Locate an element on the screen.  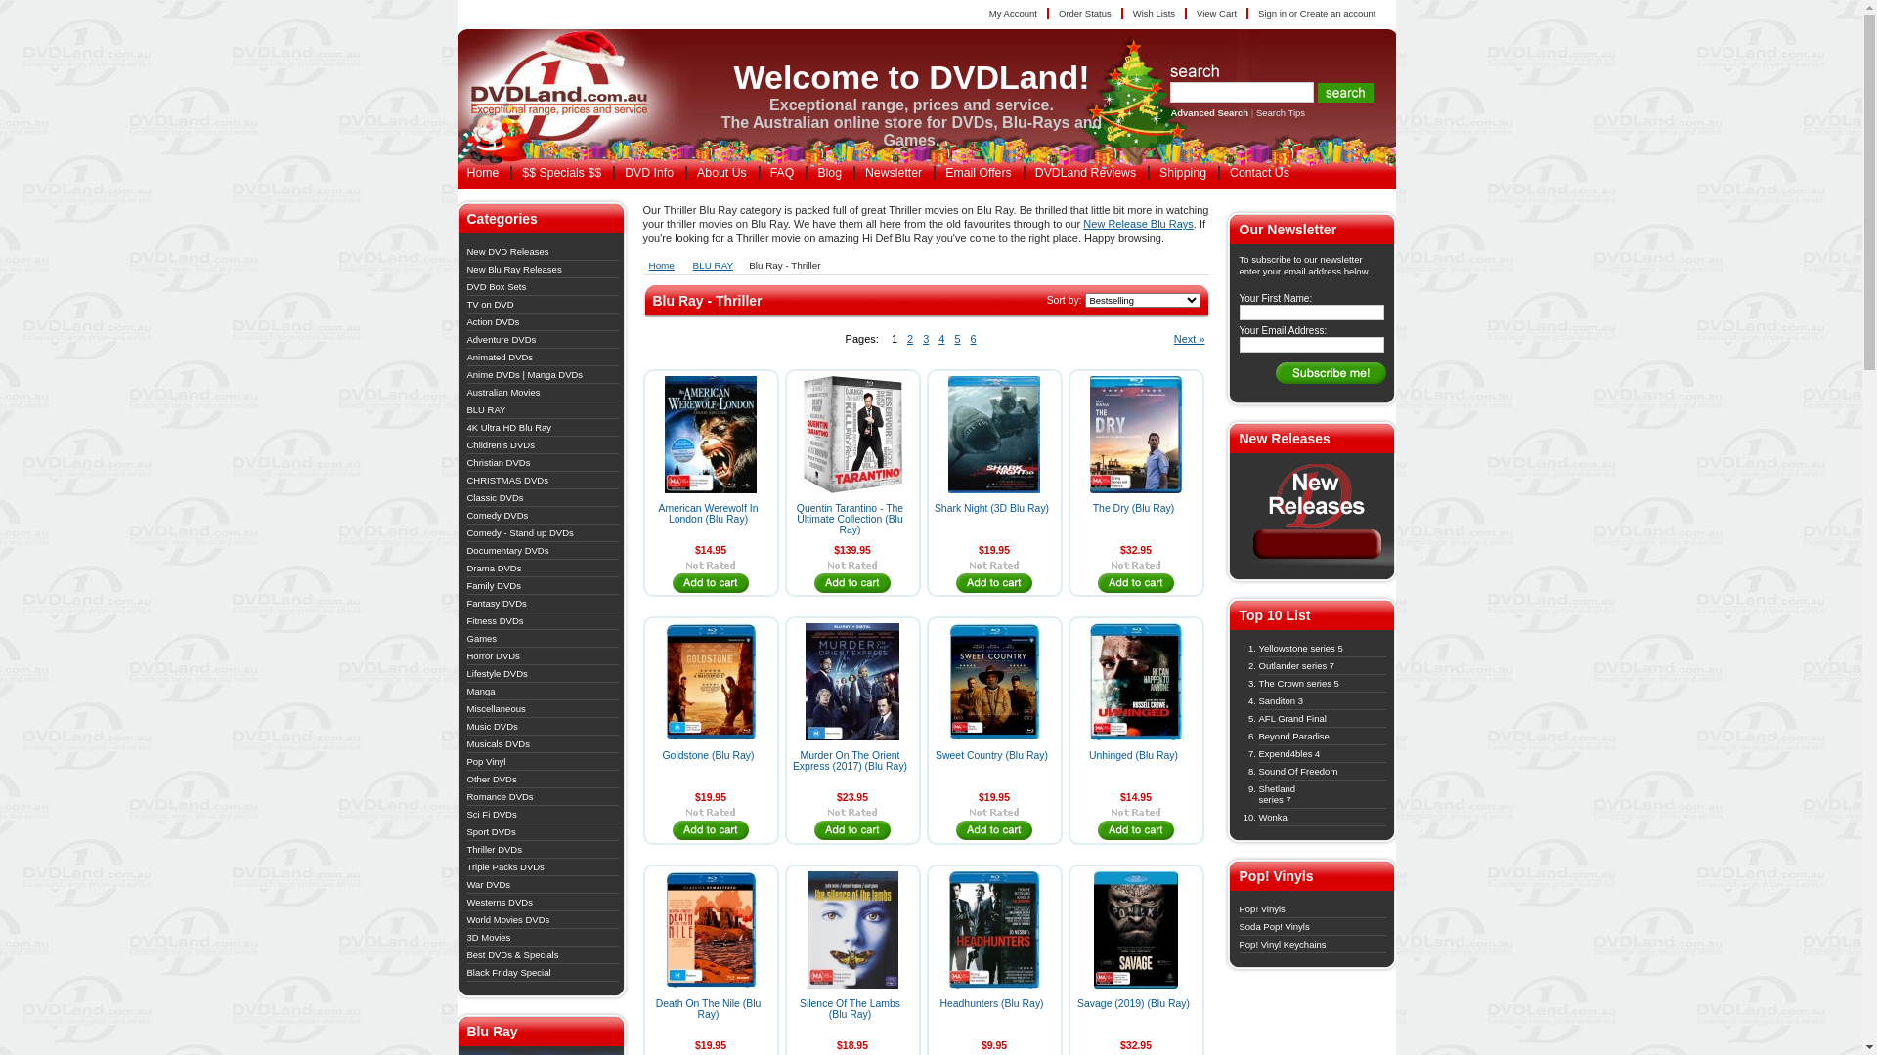
Triple Packs DVDs is located at coordinates (506, 867).